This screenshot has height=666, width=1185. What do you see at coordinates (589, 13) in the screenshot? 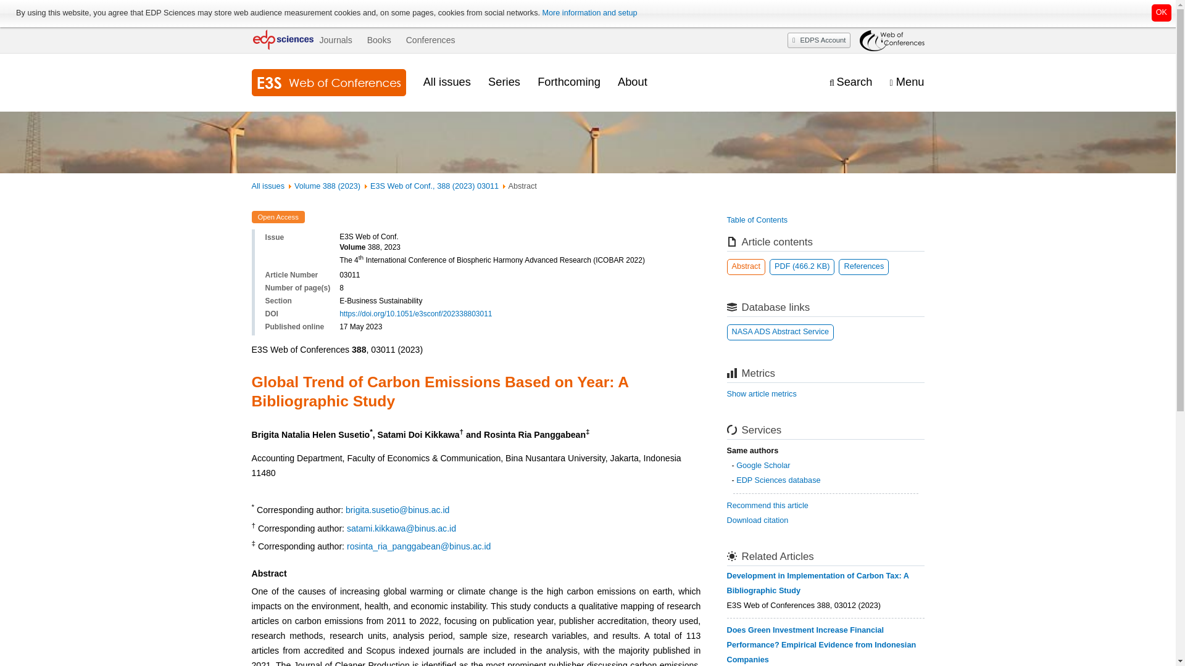
I see `More information and setup` at bounding box center [589, 13].